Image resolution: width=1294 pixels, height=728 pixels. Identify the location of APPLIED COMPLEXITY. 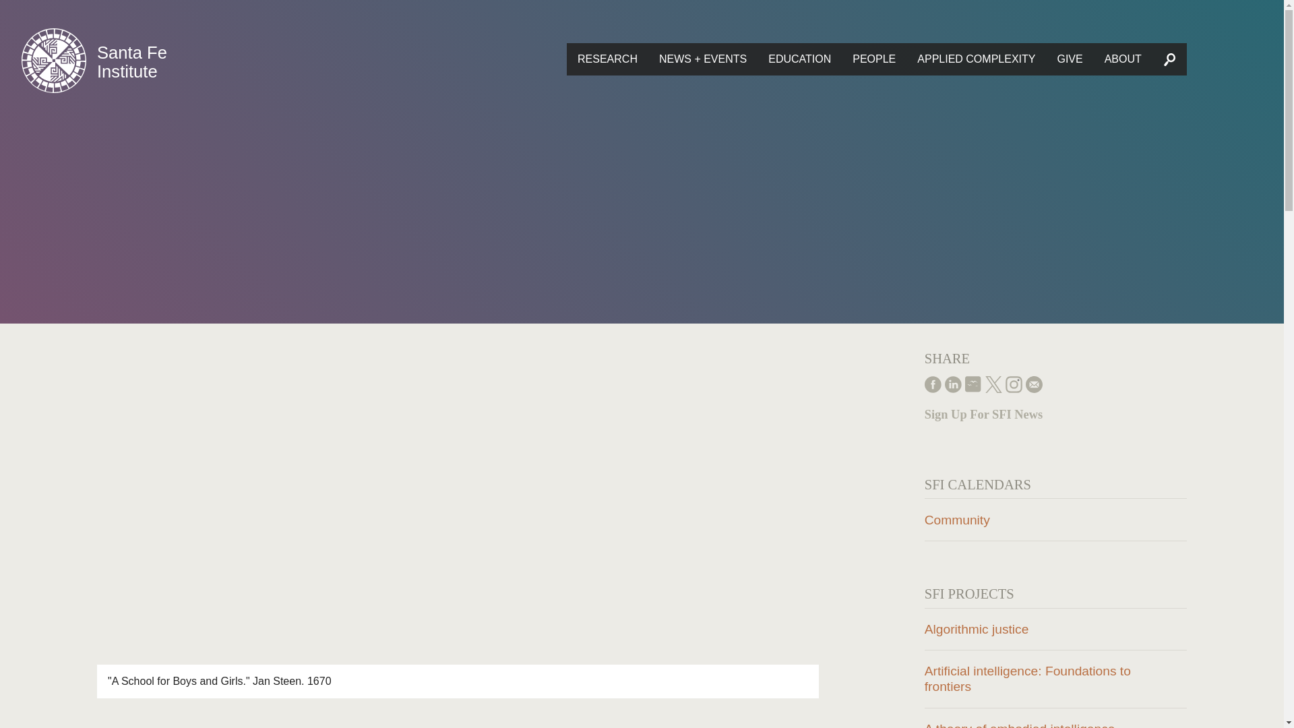
(976, 59).